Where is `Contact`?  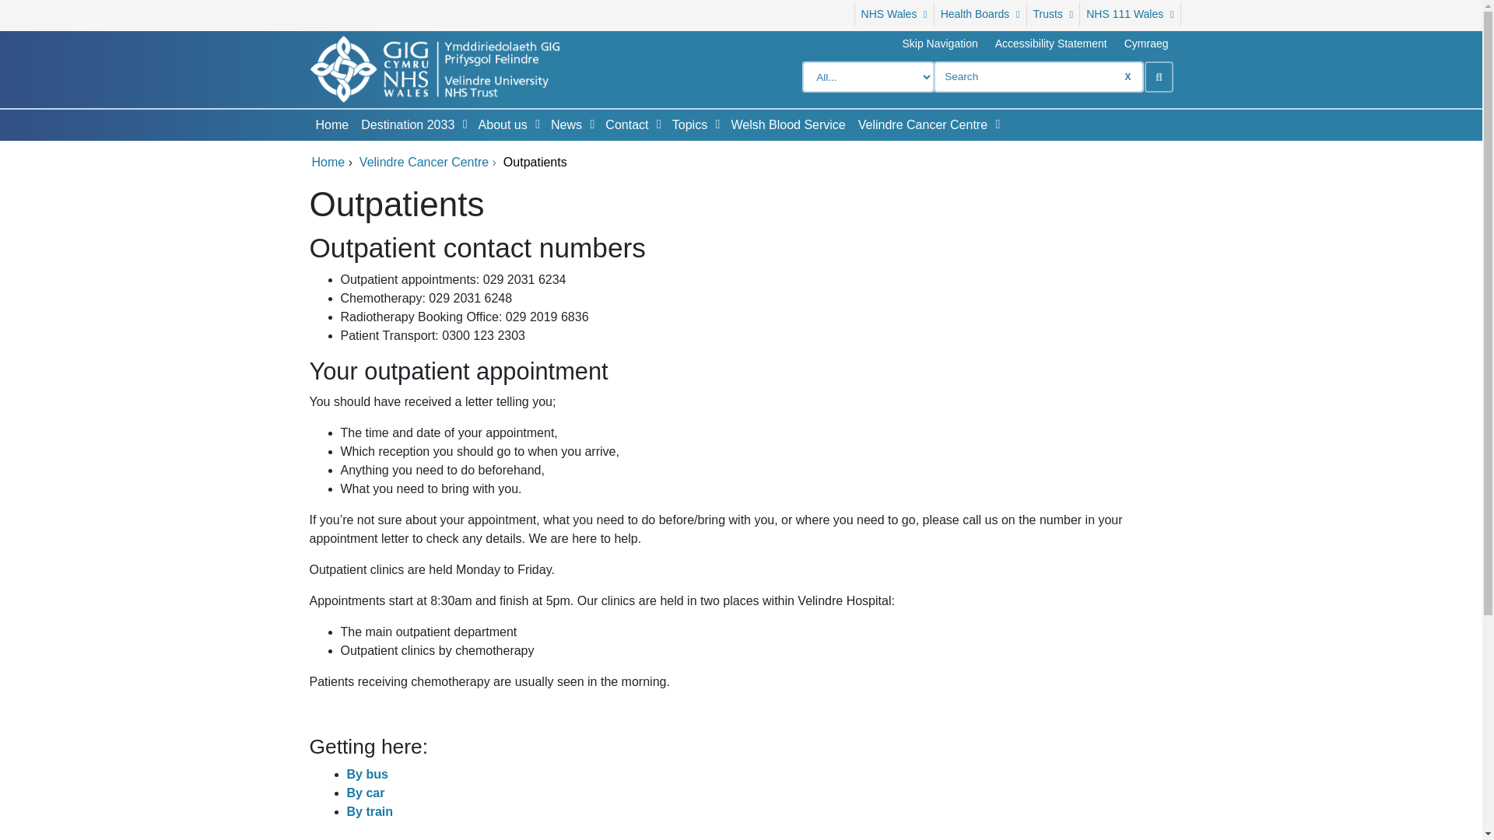 Contact is located at coordinates (623, 125).